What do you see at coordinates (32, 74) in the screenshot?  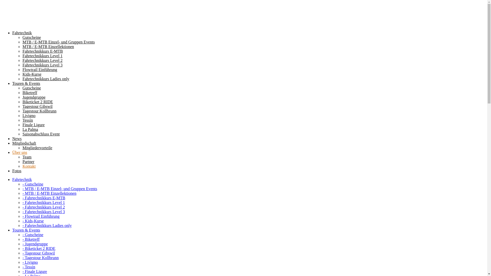 I see `Kids-Kurse` at bounding box center [32, 74].